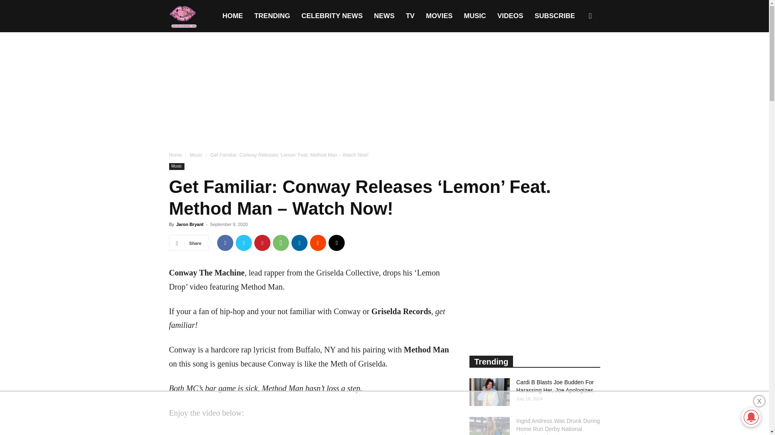 The image size is (775, 435). What do you see at coordinates (189, 224) in the screenshot?
I see `Jaron Bryant` at bounding box center [189, 224].